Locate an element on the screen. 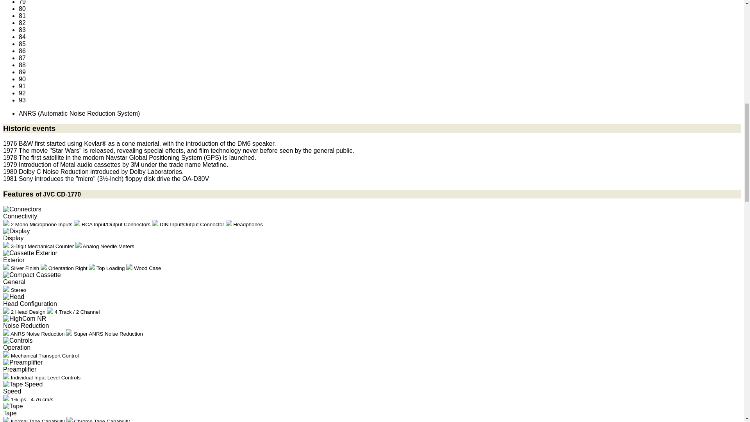 Image resolution: width=750 pixels, height=422 pixels. Display is located at coordinates (16, 231).